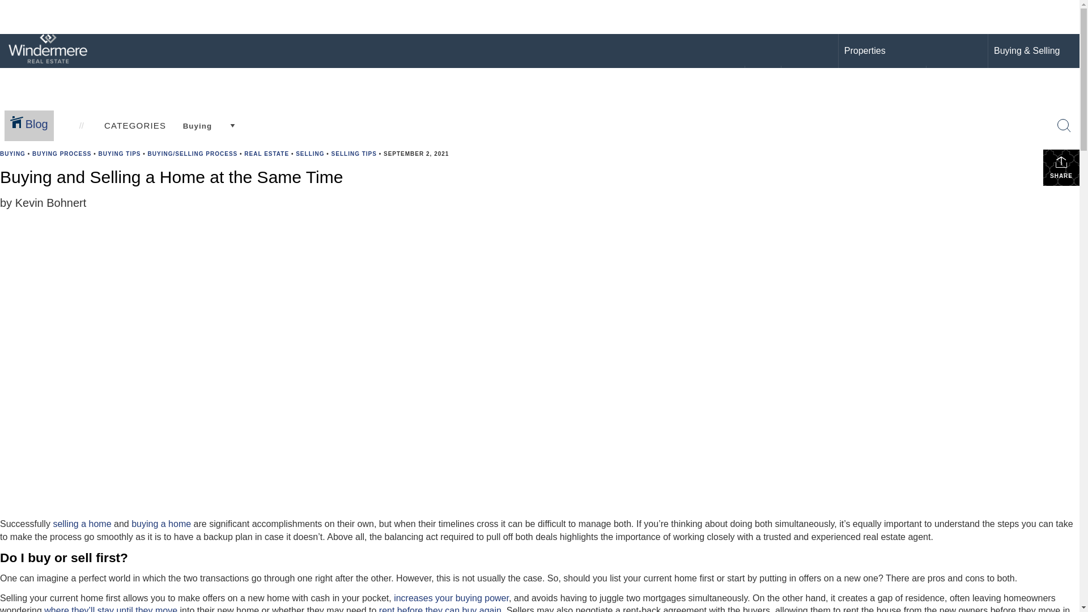 This screenshot has height=612, width=1088. What do you see at coordinates (62, 153) in the screenshot?
I see `BUYING PROCESS` at bounding box center [62, 153].